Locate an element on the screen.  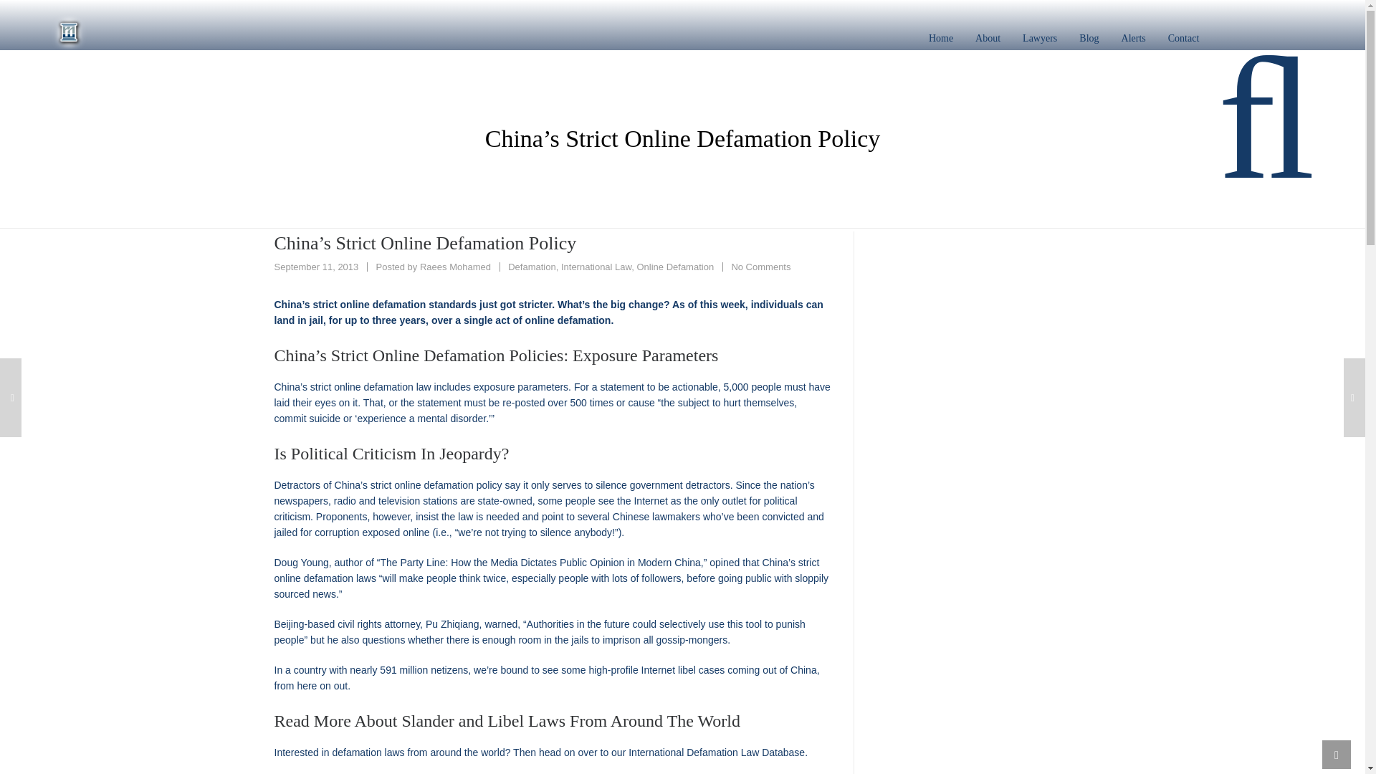
Home is located at coordinates (940, 39).